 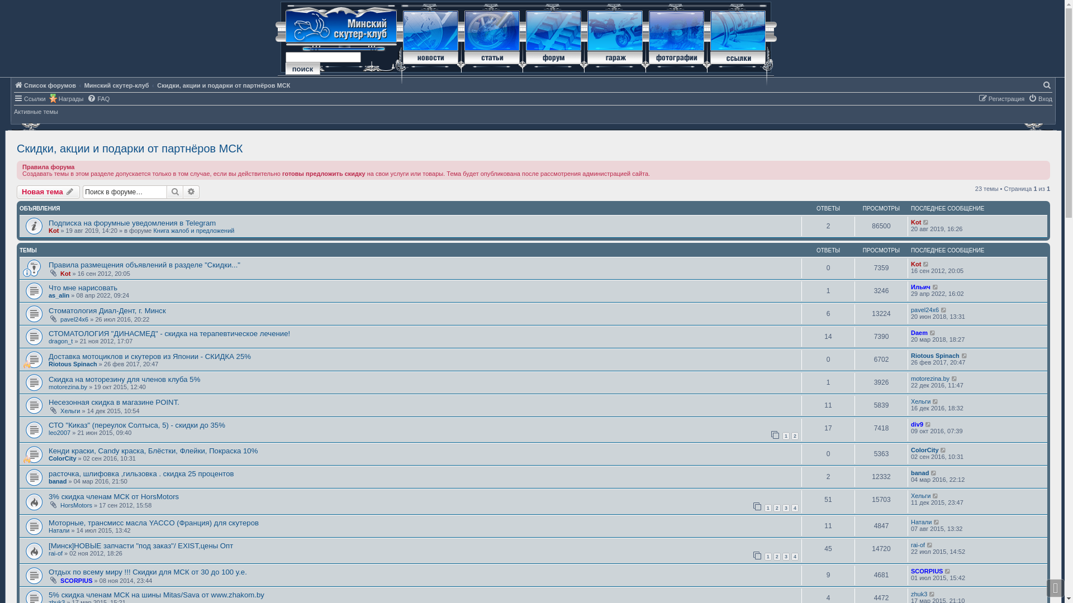 What do you see at coordinates (56, 553) in the screenshot?
I see `rai-of` at bounding box center [56, 553].